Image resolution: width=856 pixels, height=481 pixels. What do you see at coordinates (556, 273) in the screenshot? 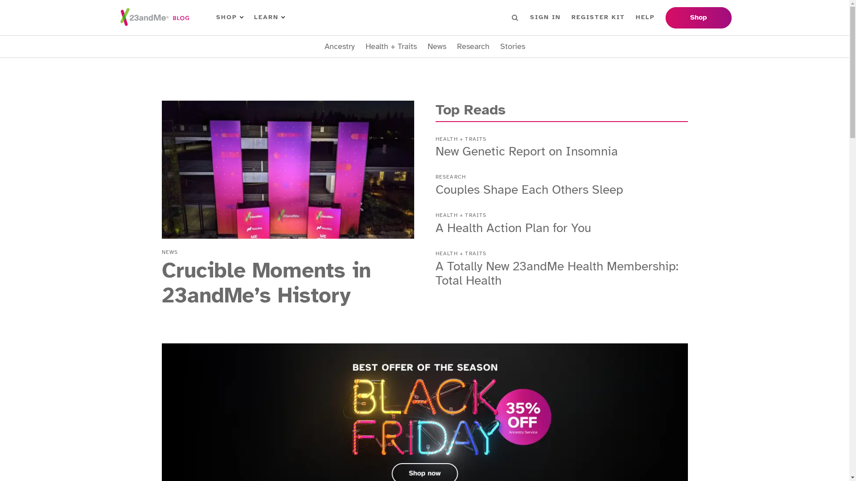
I see `A Totally New 23andMe Health Membership: Total Health` at bounding box center [556, 273].